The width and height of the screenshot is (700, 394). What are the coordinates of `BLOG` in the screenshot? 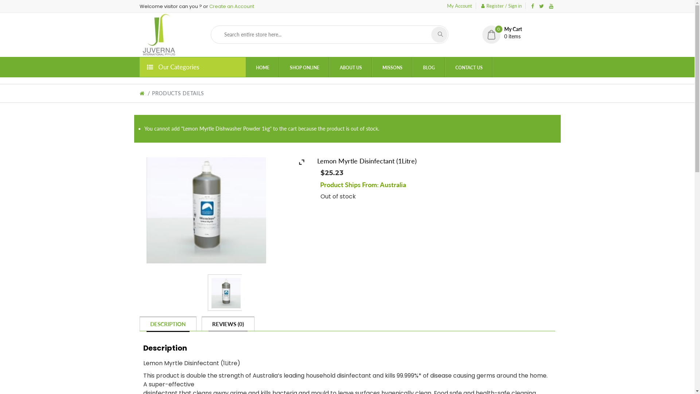 It's located at (429, 67).